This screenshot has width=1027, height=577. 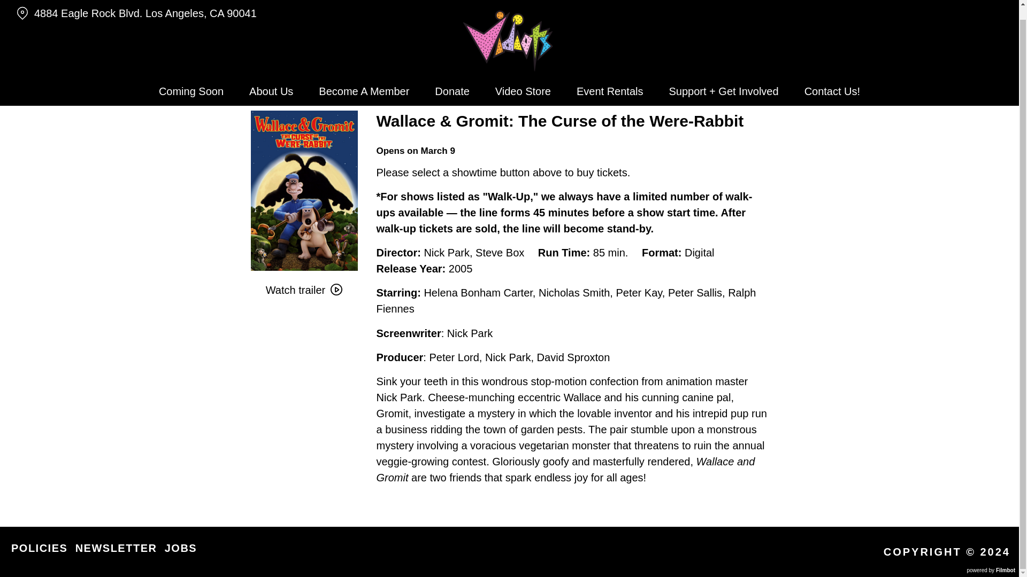 I want to click on Contact Us!, so click(x=832, y=79).